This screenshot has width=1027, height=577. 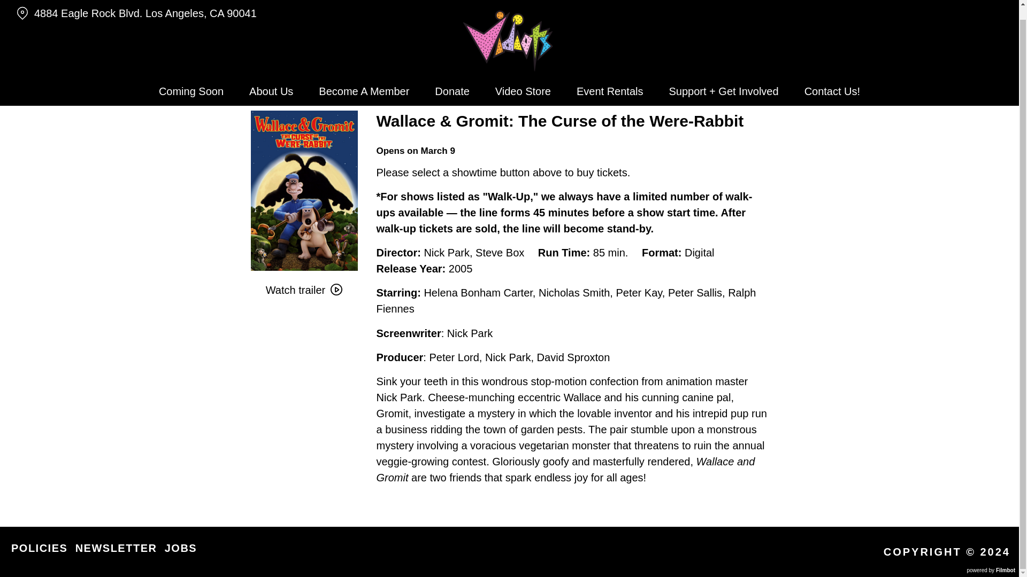 I want to click on Contact Us!, so click(x=832, y=79).